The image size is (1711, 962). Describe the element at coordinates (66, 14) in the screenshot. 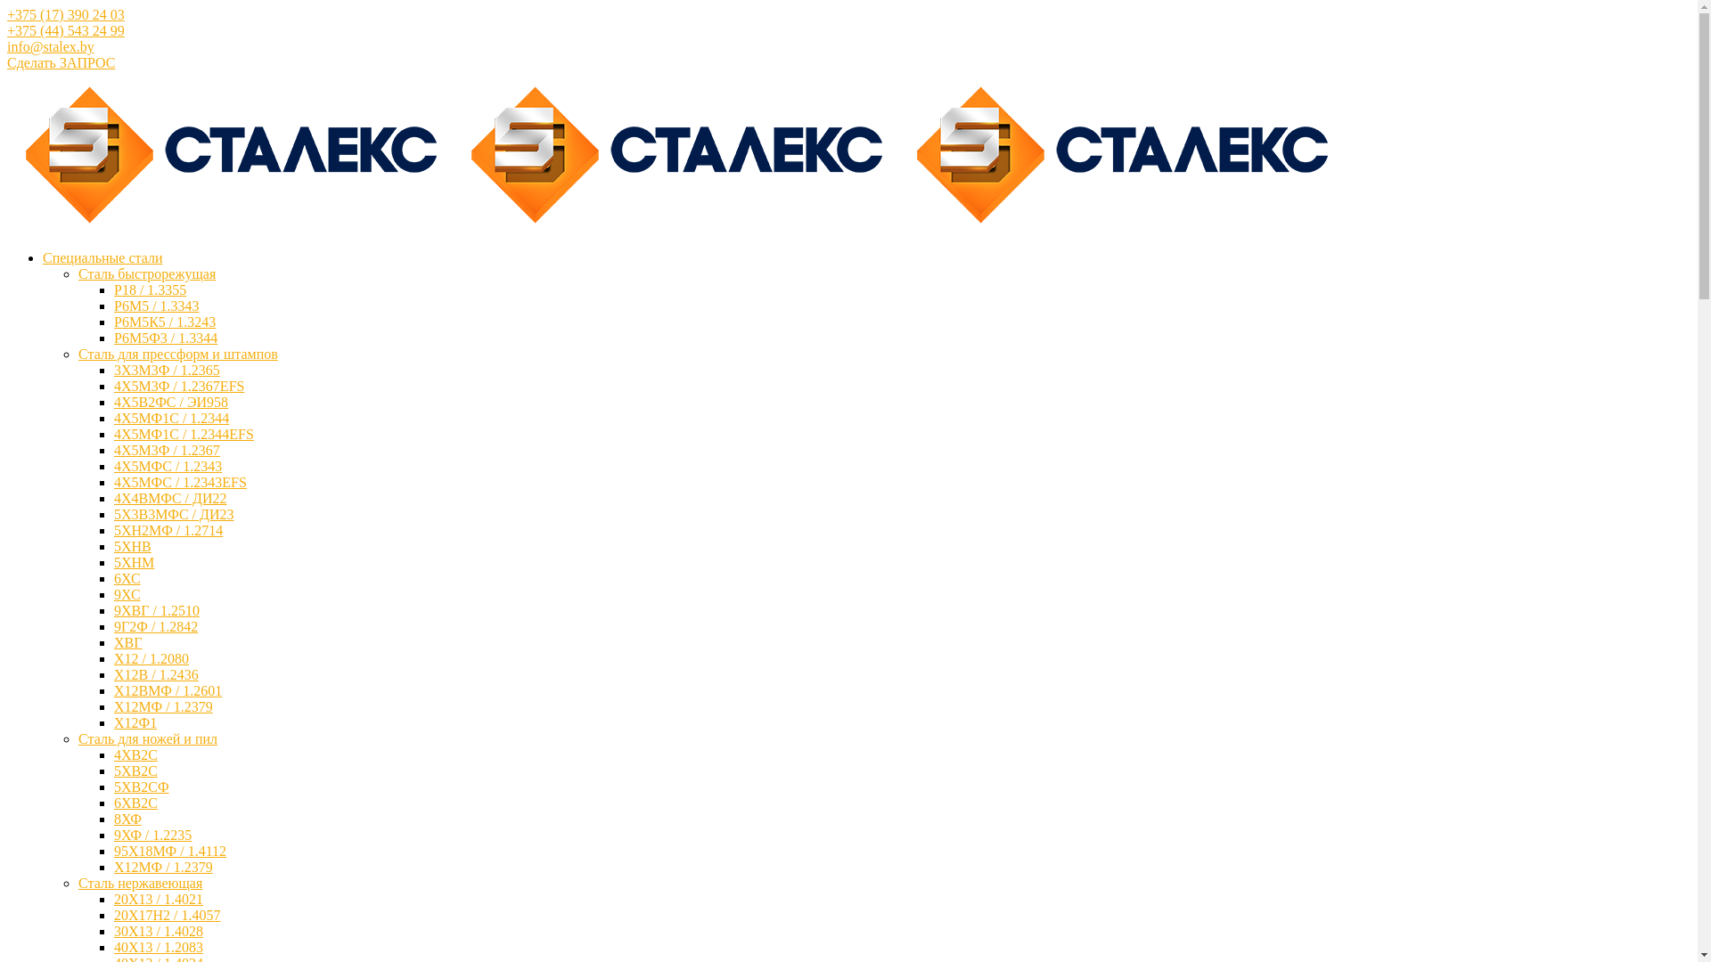

I see `+375 (17) 390 24 03` at that location.